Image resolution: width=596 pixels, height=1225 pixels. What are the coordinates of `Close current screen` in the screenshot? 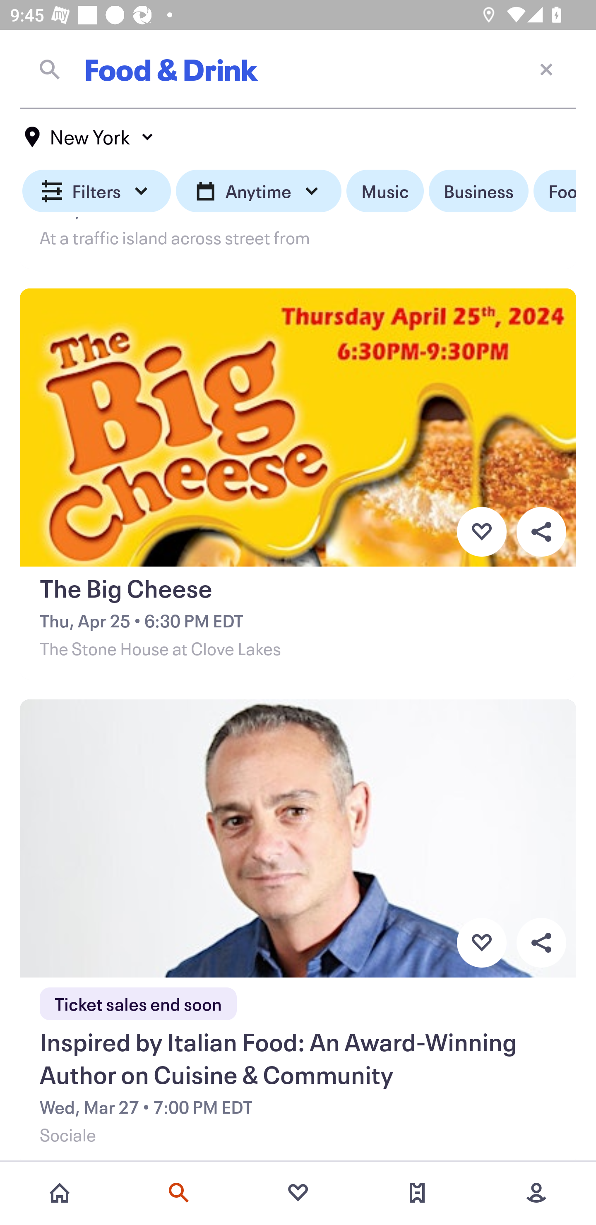 It's located at (546, 69).